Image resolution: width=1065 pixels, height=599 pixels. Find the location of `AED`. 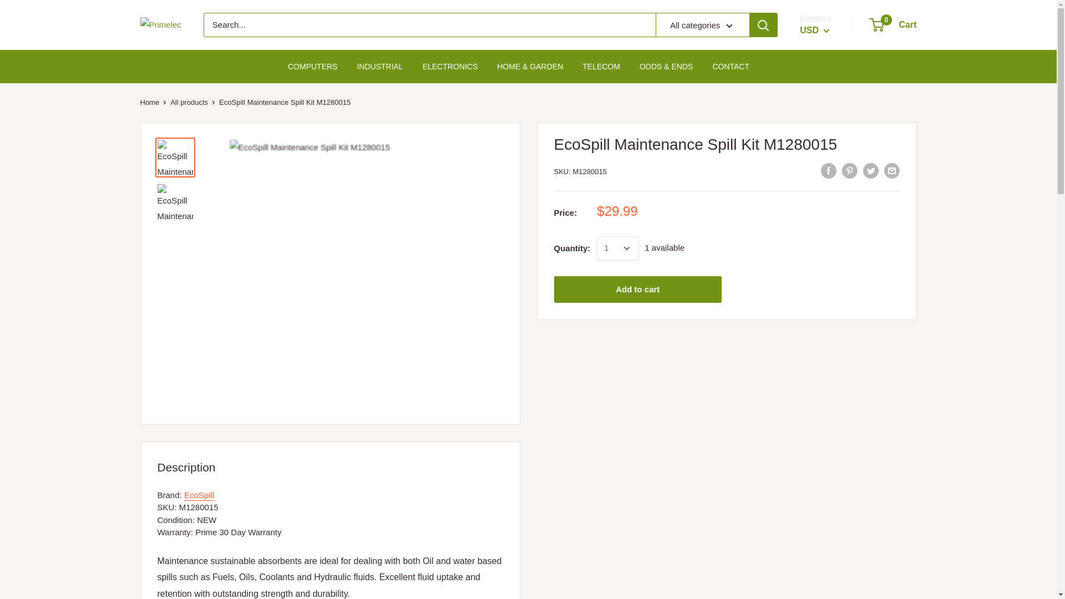

AED is located at coordinates (825, 153).